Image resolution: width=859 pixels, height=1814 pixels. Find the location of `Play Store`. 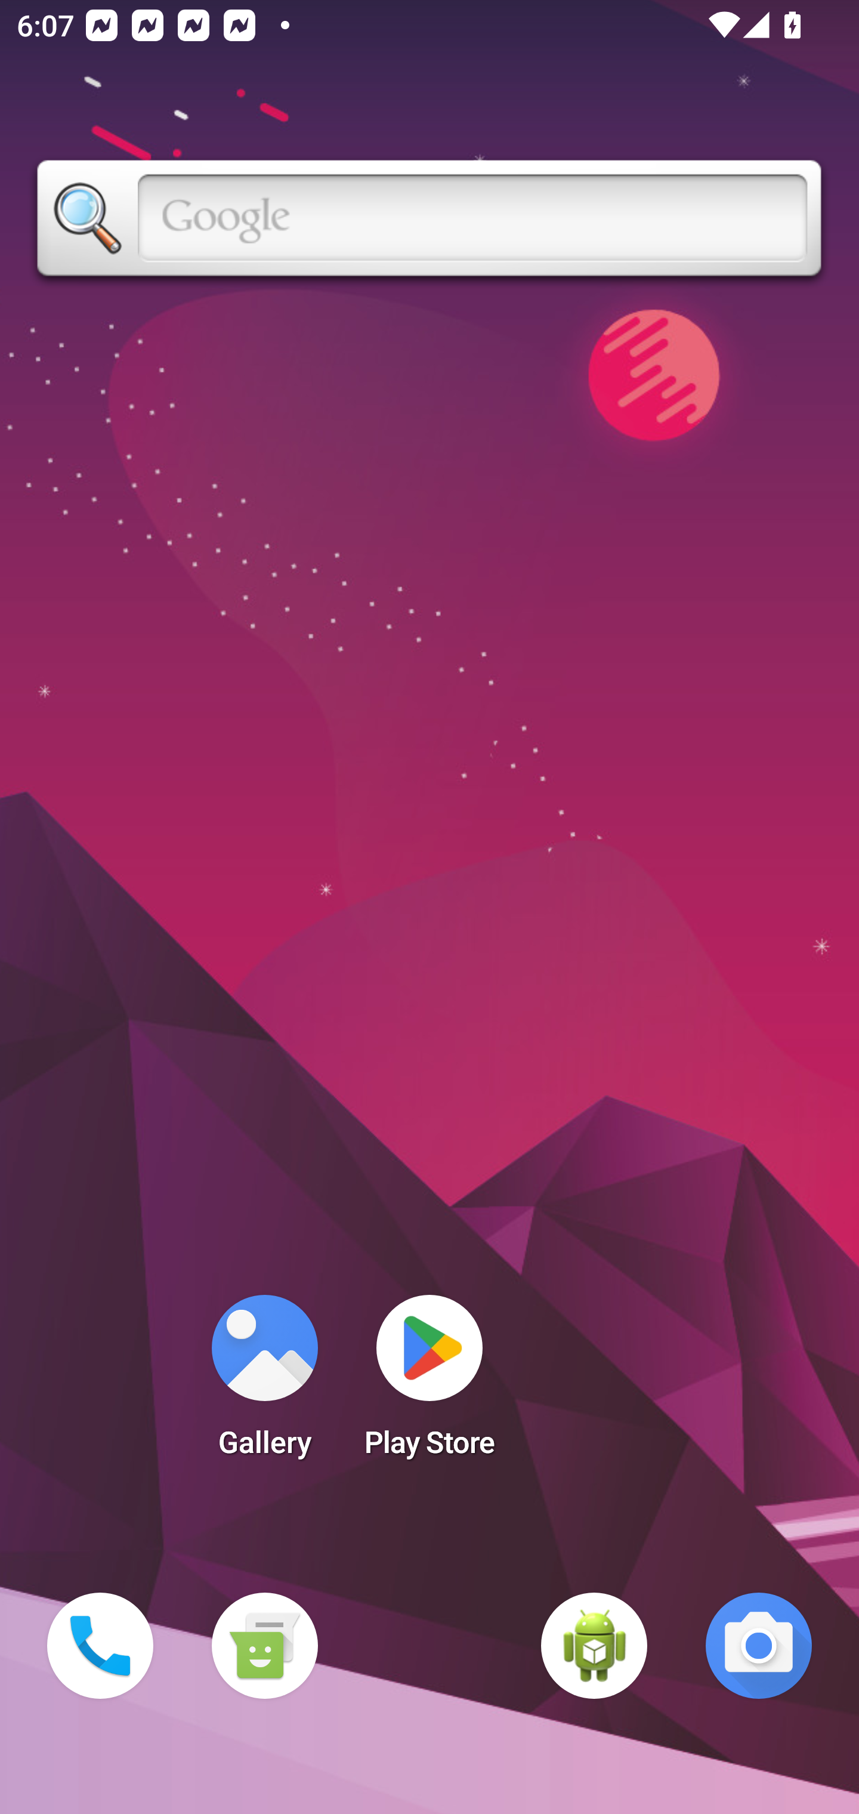

Play Store is located at coordinates (429, 1383).